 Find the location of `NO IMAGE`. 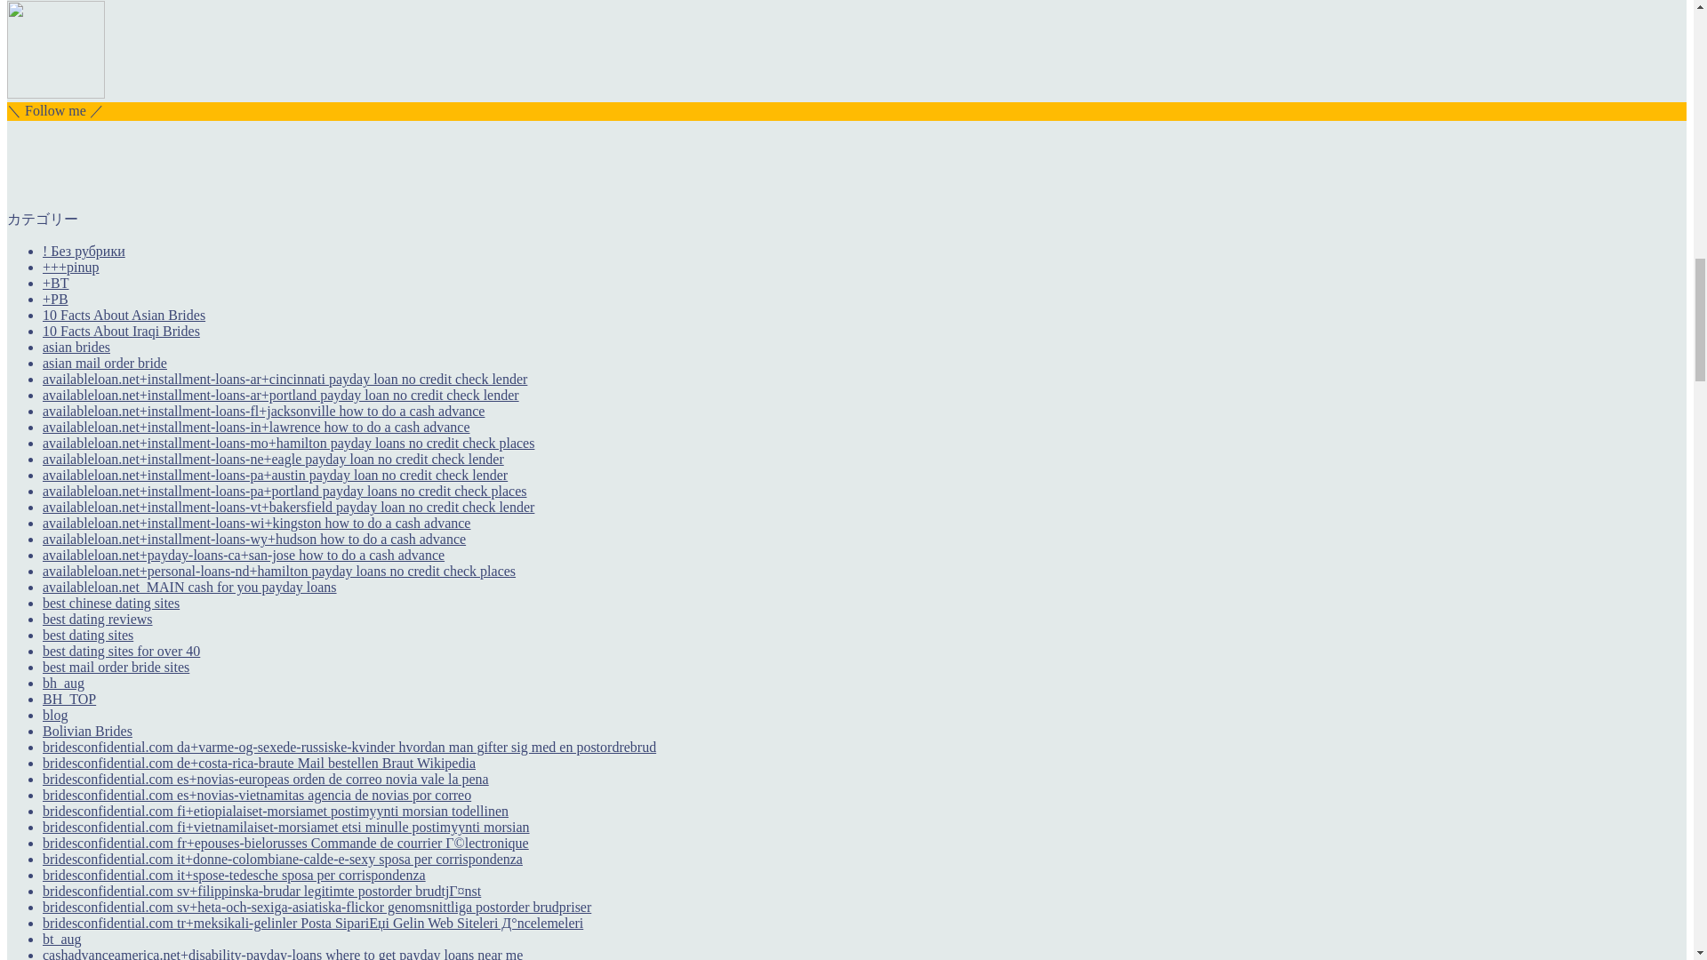

NO IMAGE is located at coordinates (49, 0).